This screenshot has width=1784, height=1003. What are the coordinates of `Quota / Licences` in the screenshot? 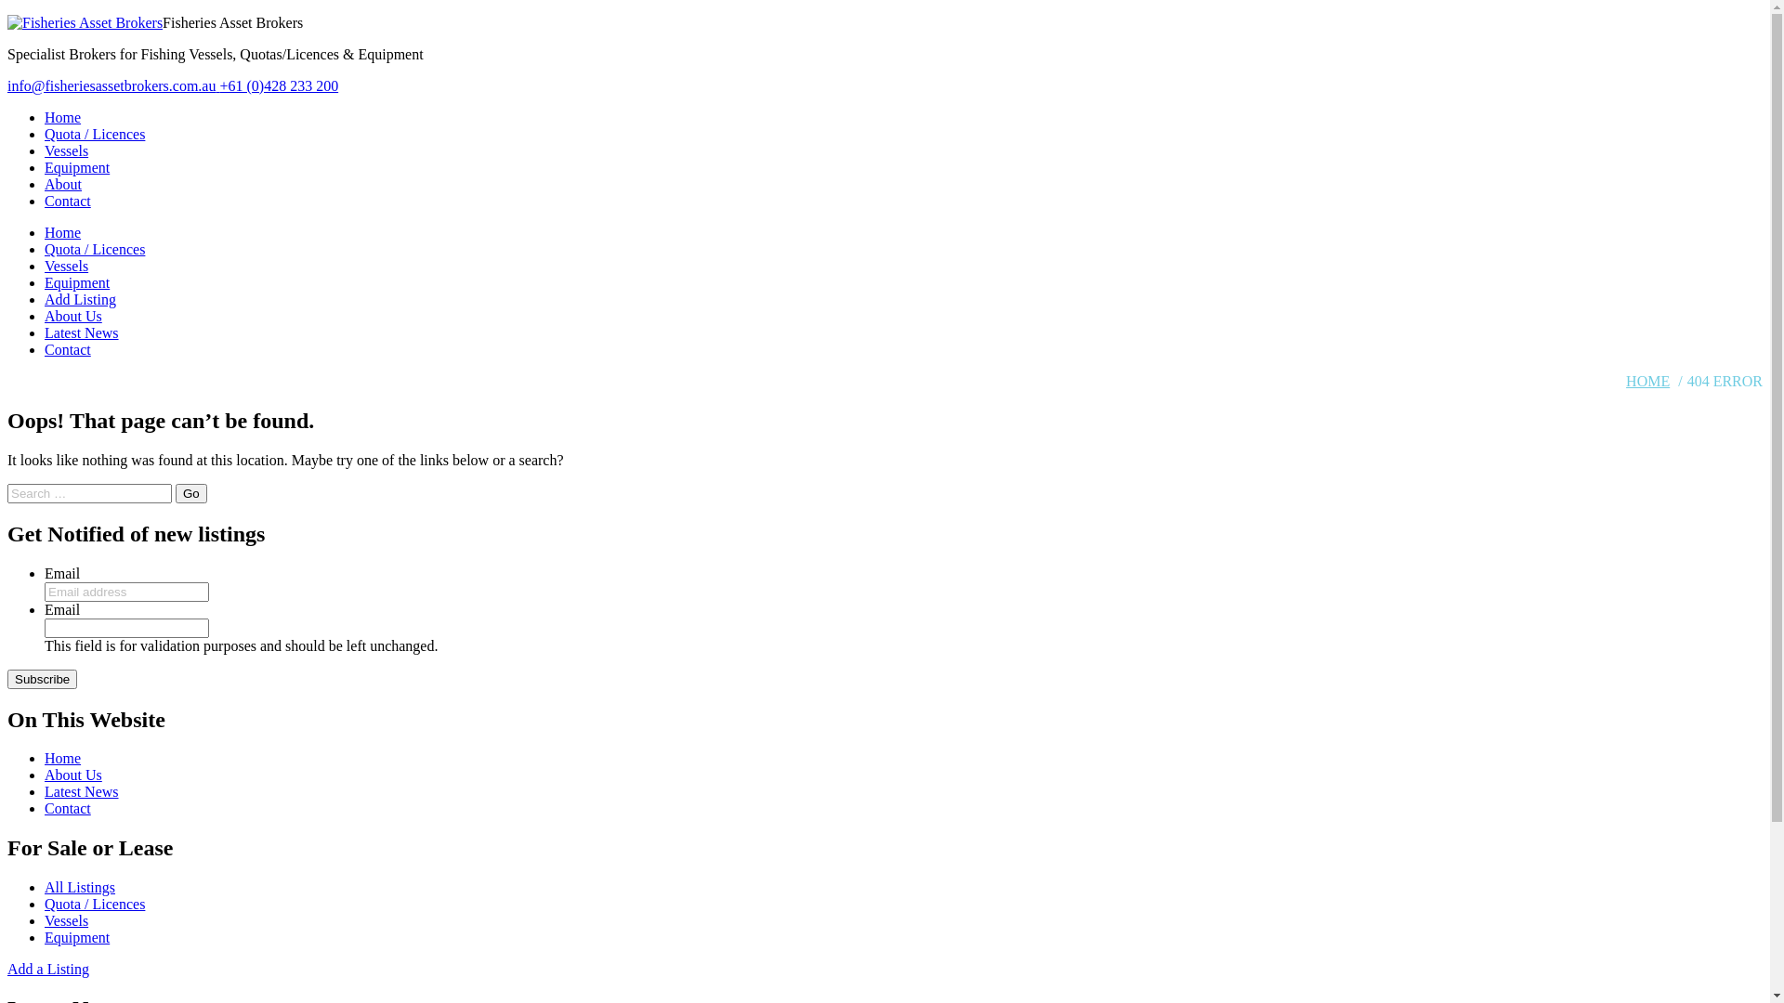 It's located at (95, 249).